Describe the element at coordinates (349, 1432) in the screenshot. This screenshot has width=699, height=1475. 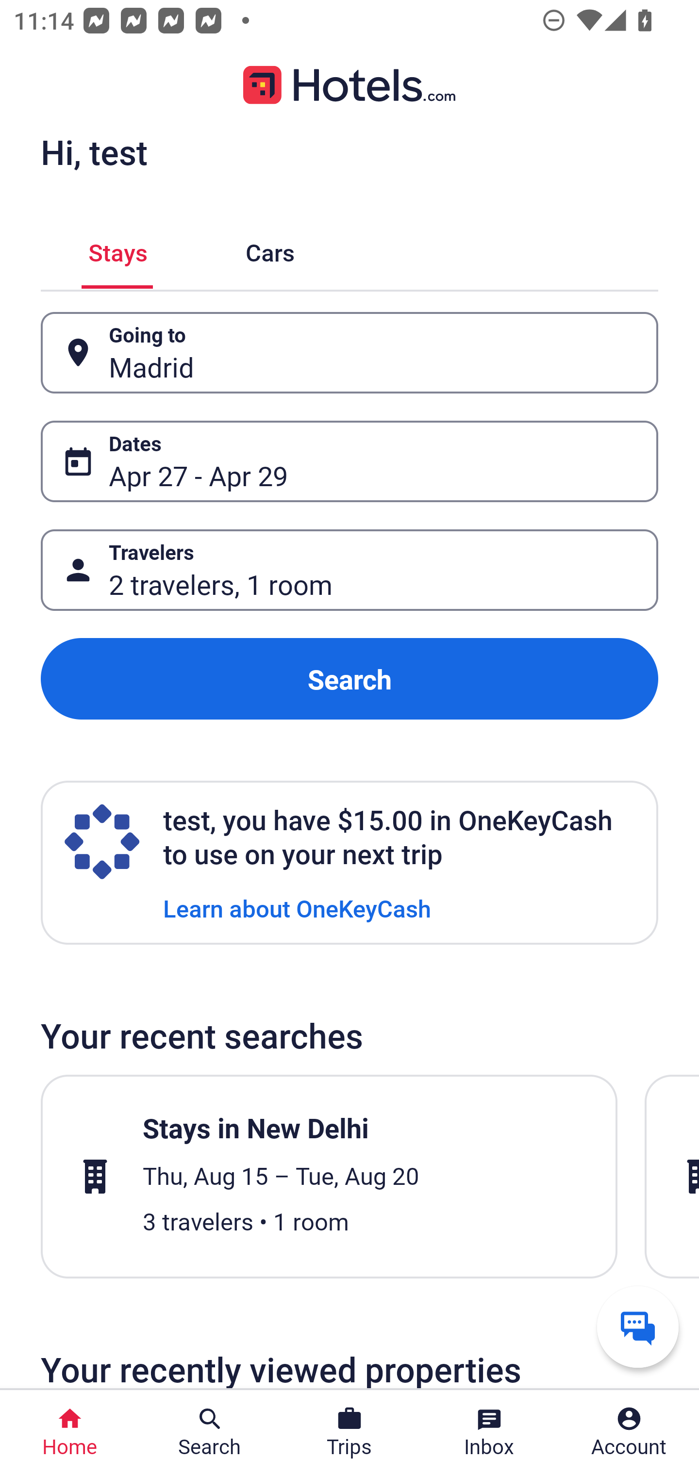
I see `Trips Trips Button` at that location.